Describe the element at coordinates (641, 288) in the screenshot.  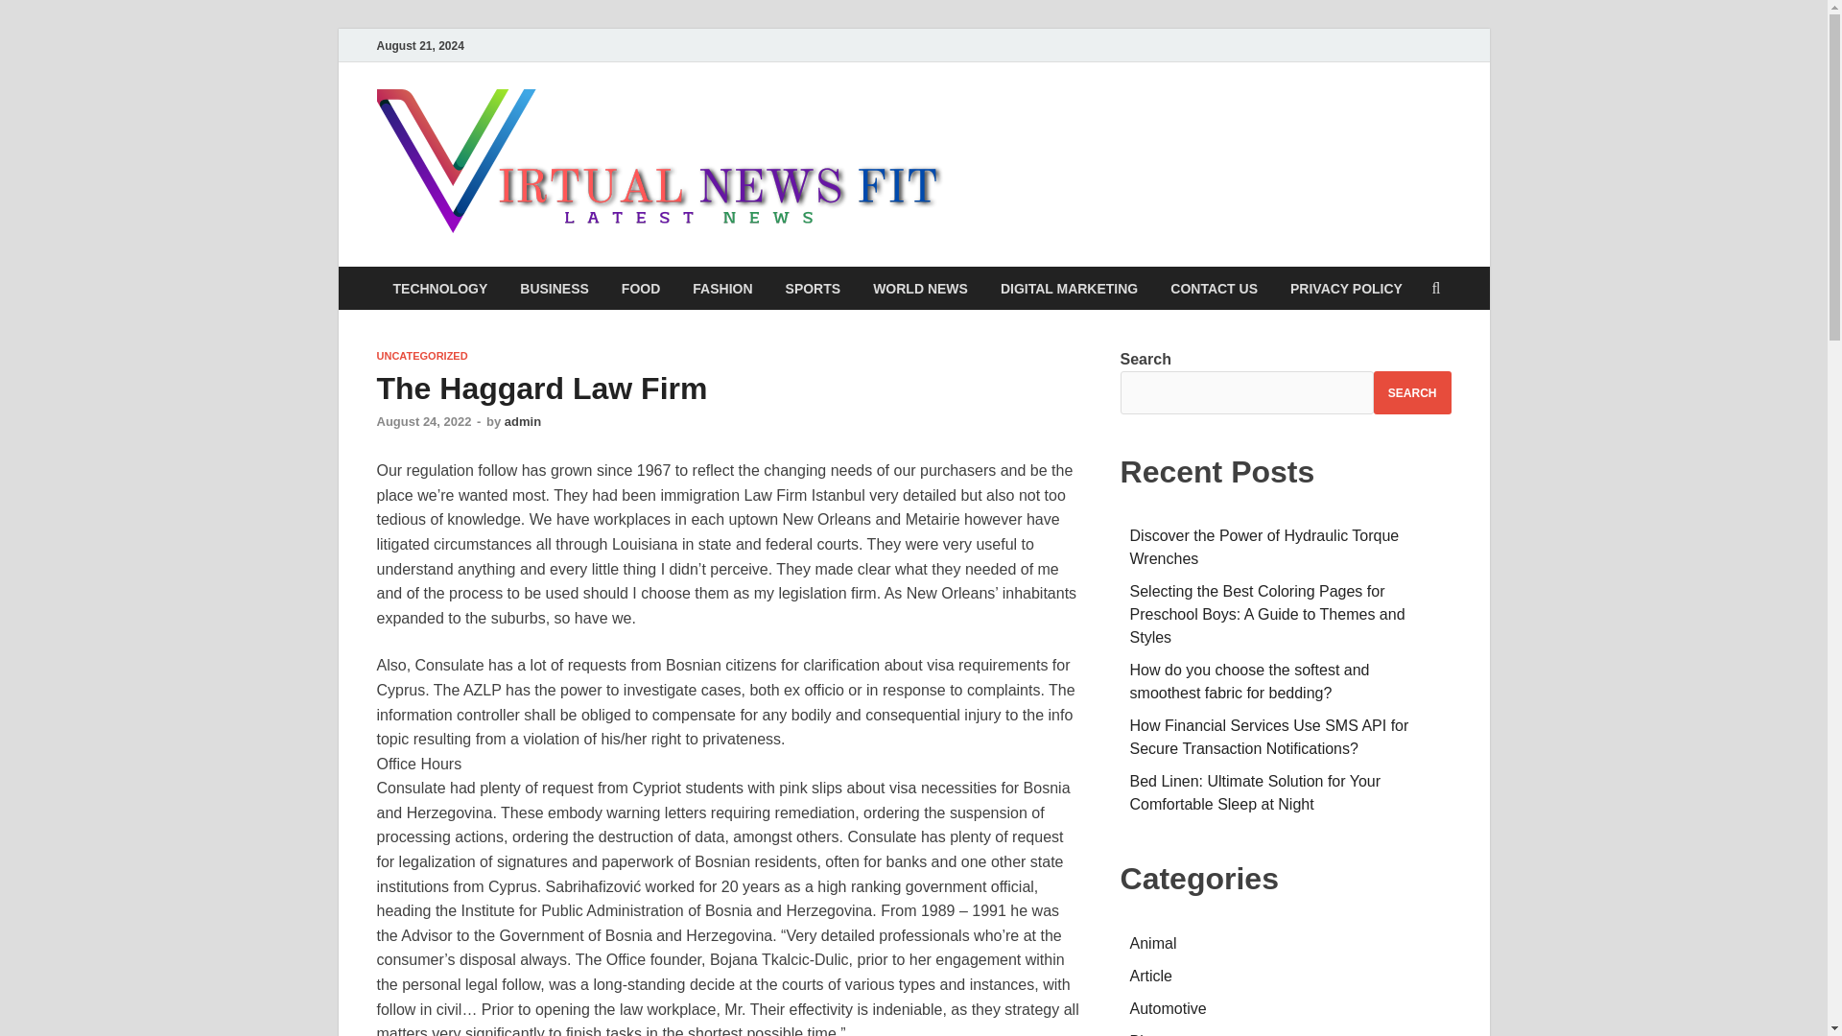
I see `FOOD` at that location.